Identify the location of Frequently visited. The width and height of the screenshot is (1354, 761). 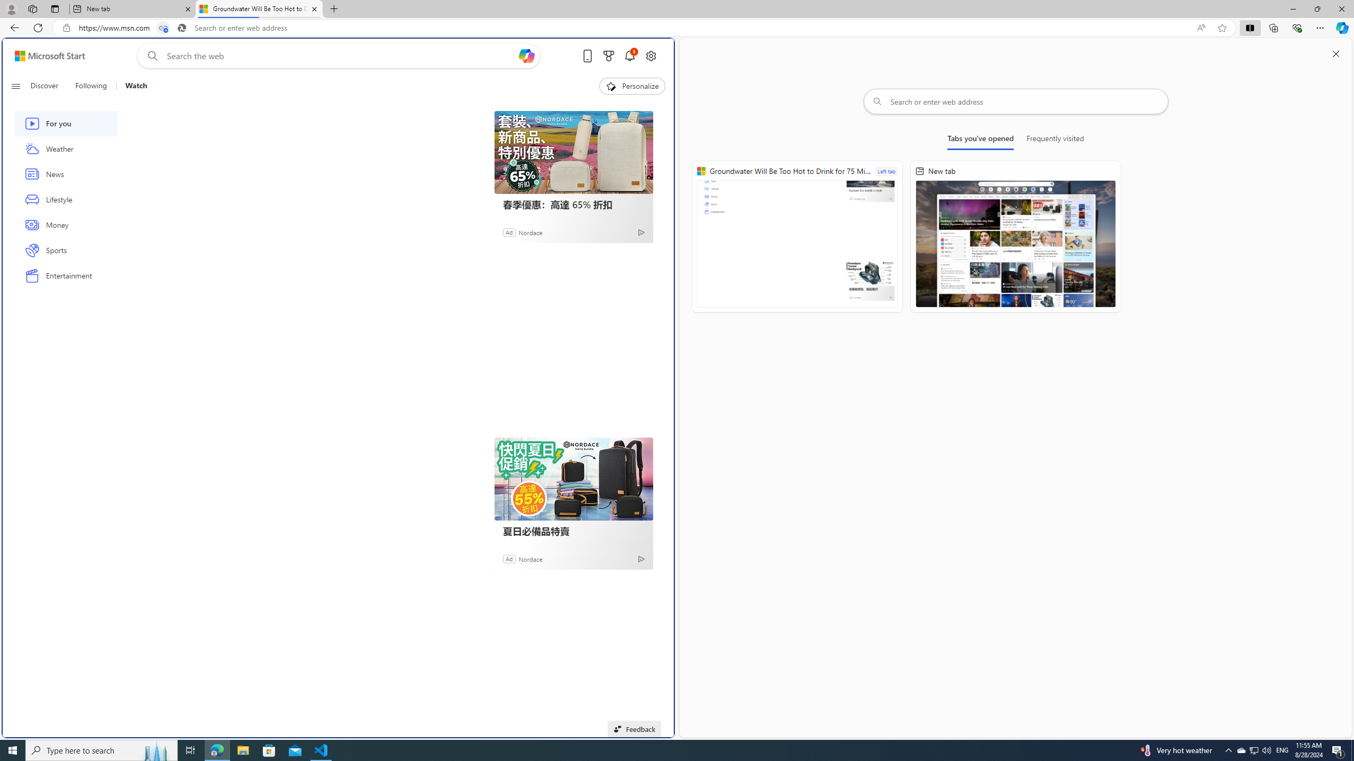
(1055, 141).